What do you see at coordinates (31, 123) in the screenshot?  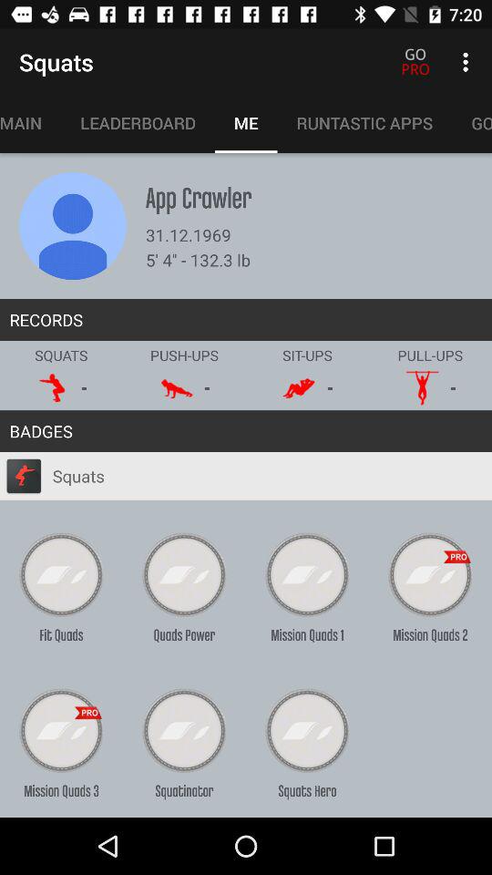 I see `open icon to the left of the leaderboard icon` at bounding box center [31, 123].